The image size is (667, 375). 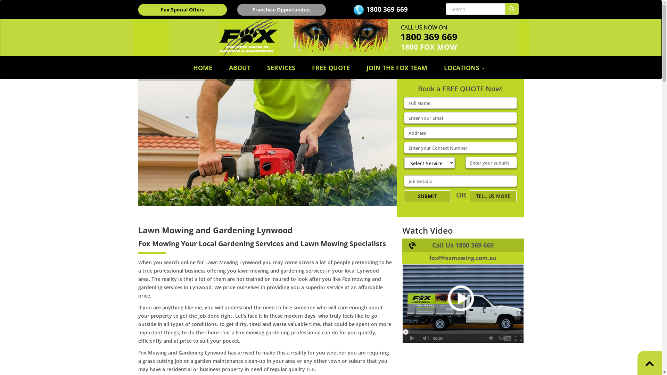 I want to click on FREE QUOTE, so click(x=331, y=68).